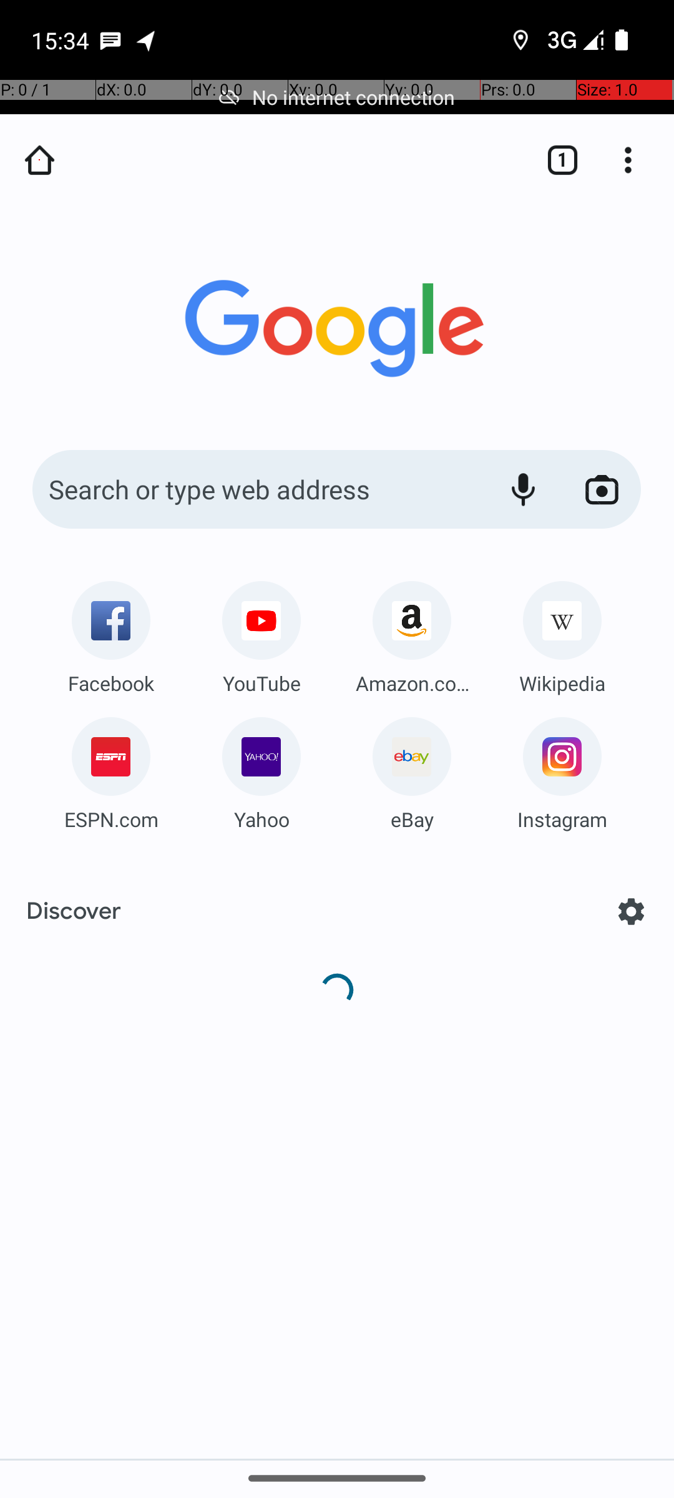  I want to click on Search with your camera using Google Lens, so click(602, 489).